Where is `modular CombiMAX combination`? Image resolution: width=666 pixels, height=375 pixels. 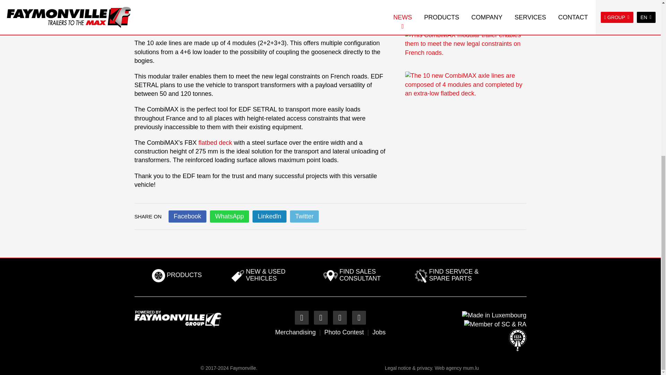
modular CombiMAX combination is located at coordinates (261, 23).